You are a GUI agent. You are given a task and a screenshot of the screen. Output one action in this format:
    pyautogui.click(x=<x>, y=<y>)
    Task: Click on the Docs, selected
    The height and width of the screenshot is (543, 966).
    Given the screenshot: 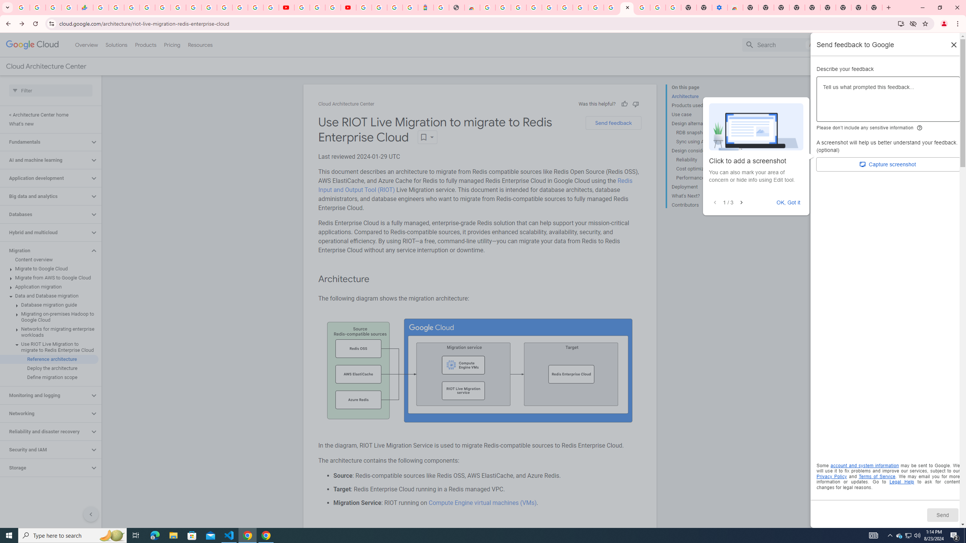 What is the action you would take?
    pyautogui.click(x=839, y=44)
    